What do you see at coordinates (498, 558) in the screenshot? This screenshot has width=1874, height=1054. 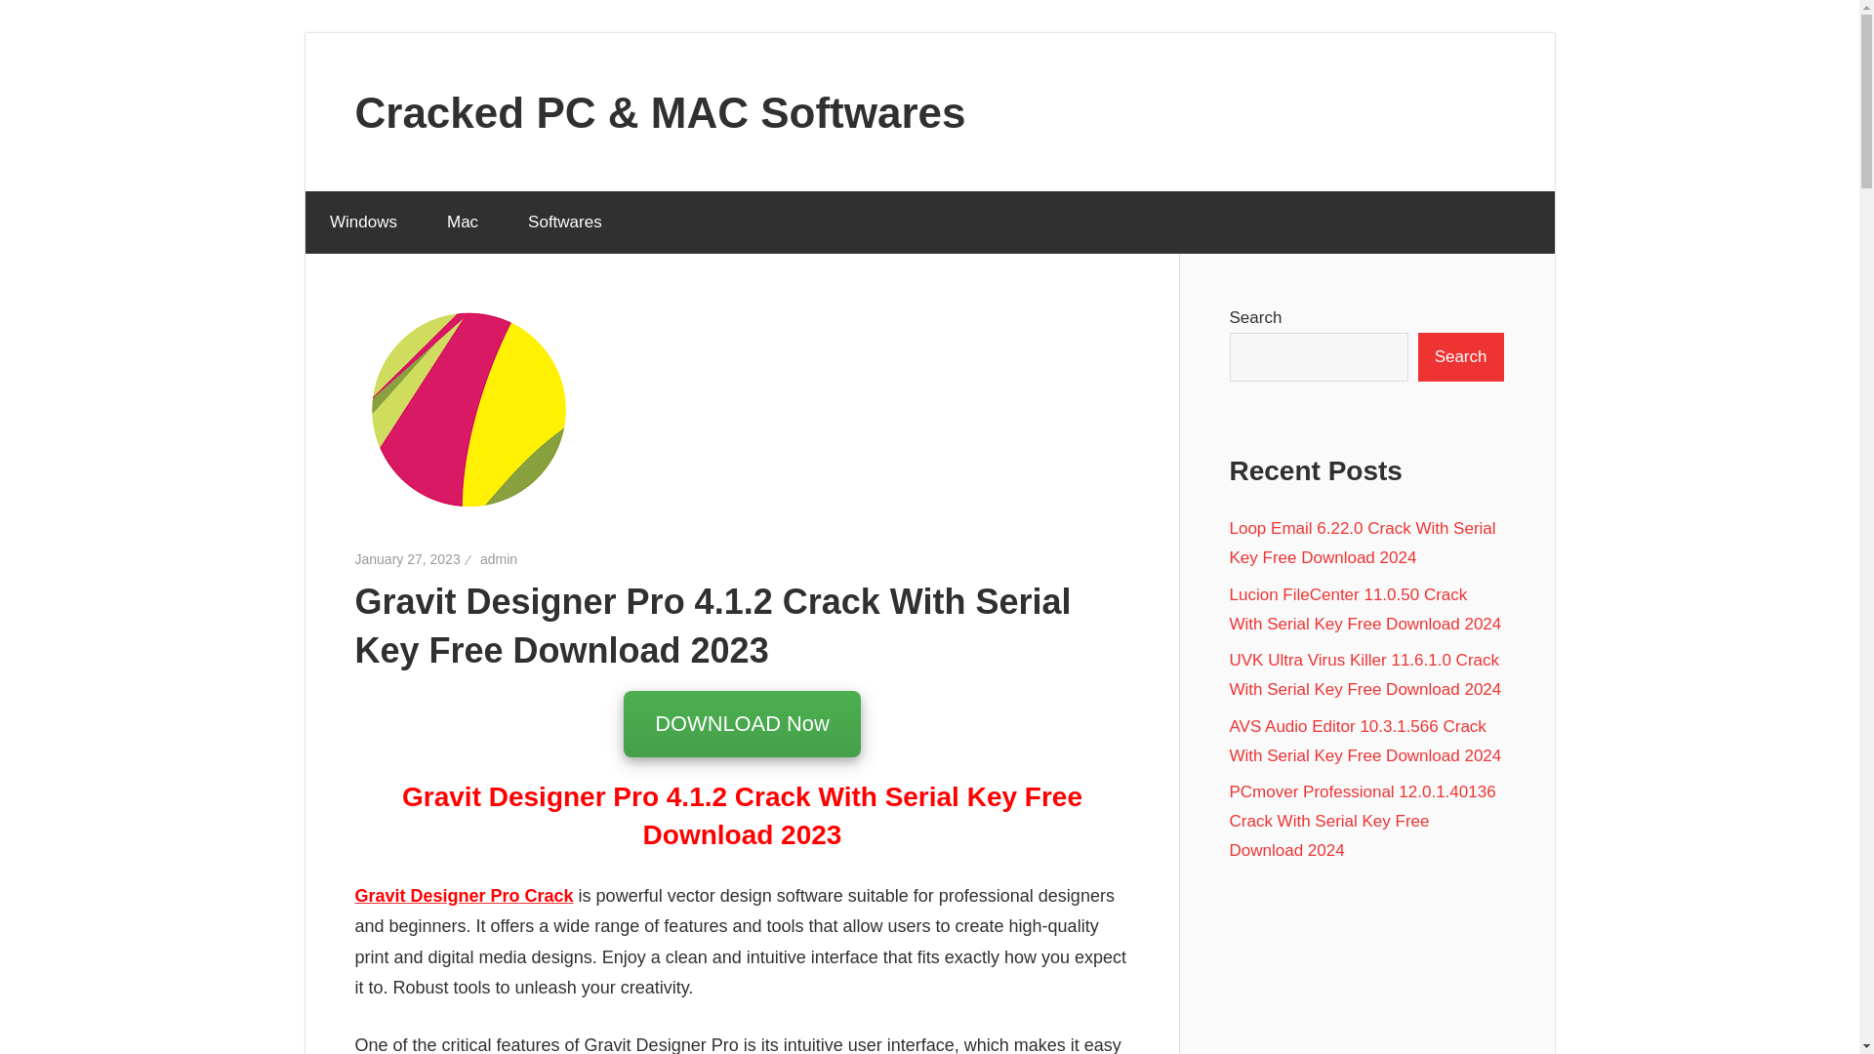 I see `admin` at bounding box center [498, 558].